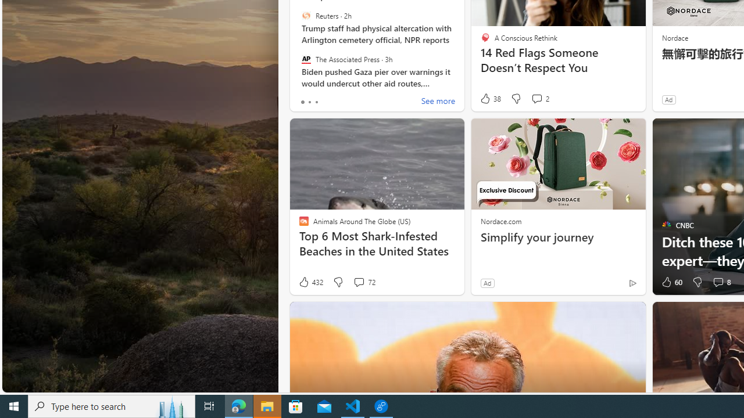 The image size is (744, 418). What do you see at coordinates (501, 221) in the screenshot?
I see `Nordace.com` at bounding box center [501, 221].